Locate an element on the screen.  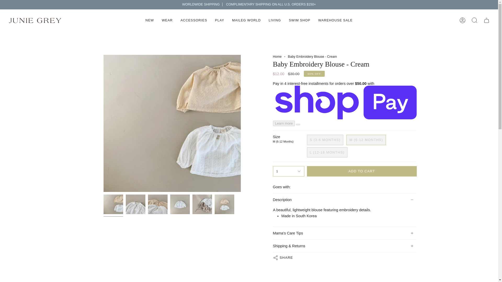
PLAY is located at coordinates (219, 20).